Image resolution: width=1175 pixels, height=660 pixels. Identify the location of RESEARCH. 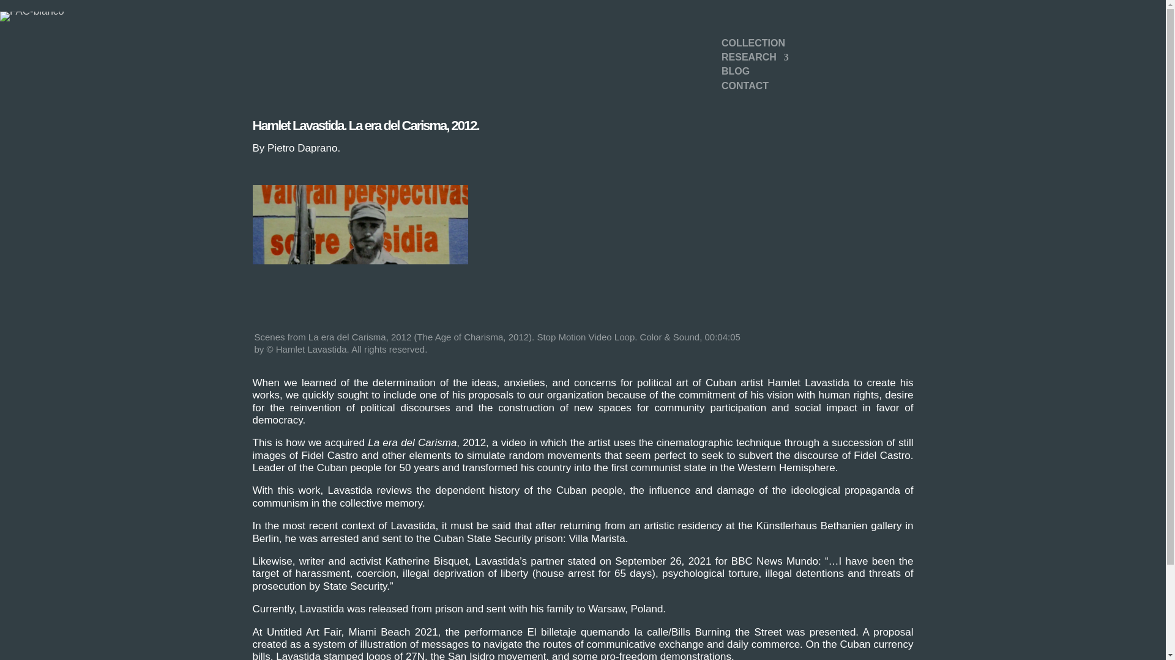
(755, 59).